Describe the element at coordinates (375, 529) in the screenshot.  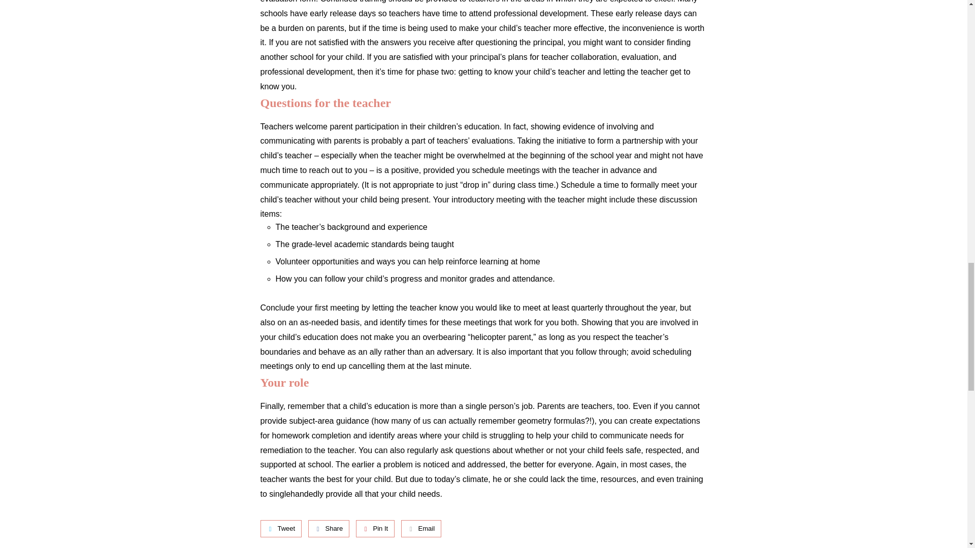
I see `Share this on Pinterest` at that location.